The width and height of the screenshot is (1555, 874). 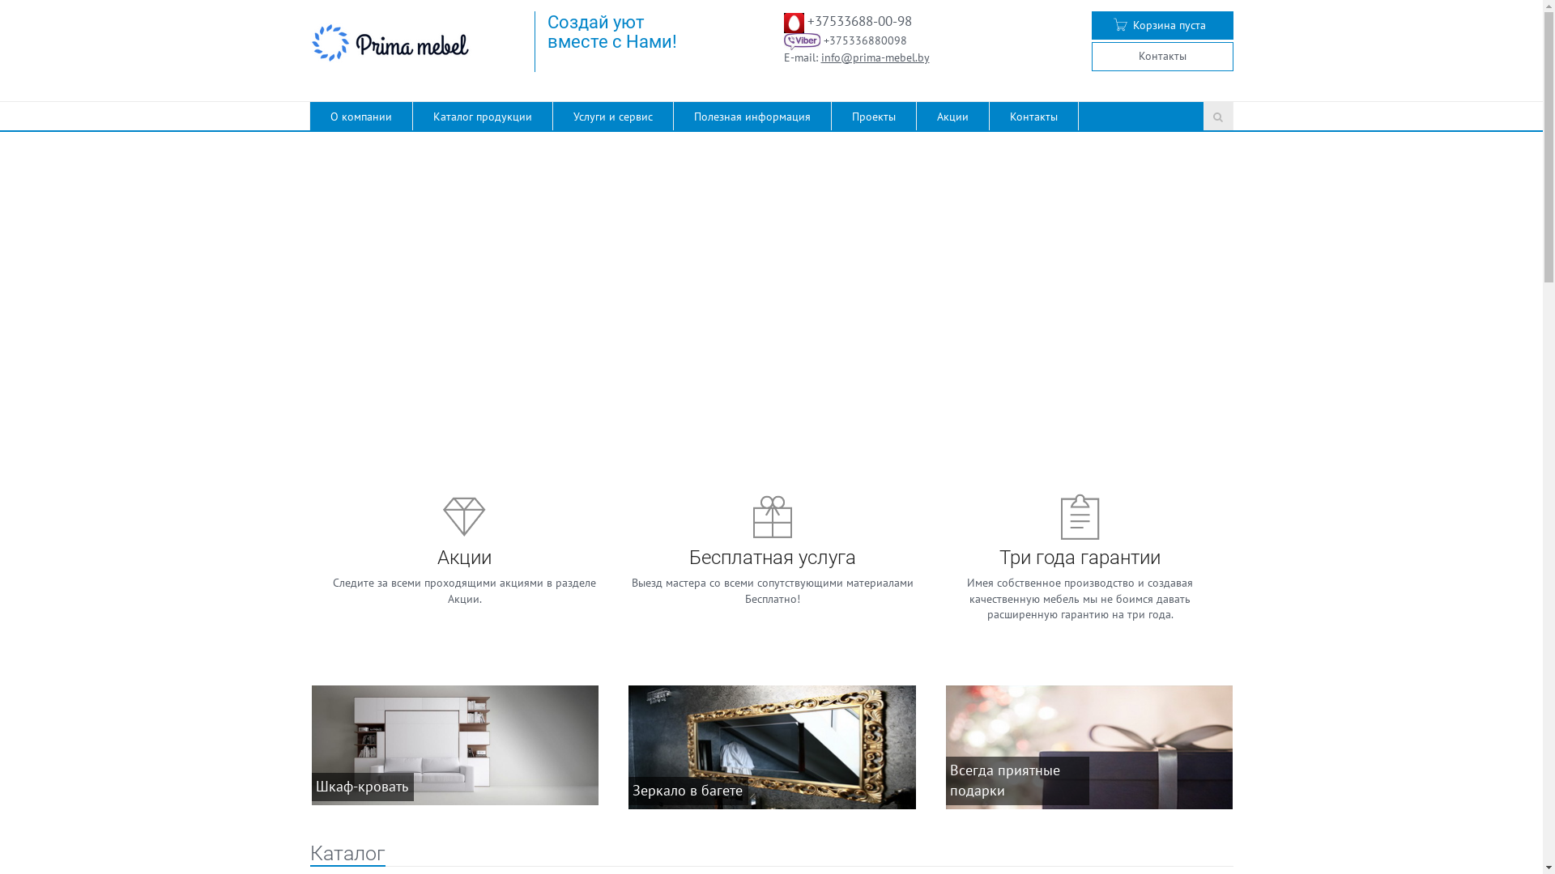 What do you see at coordinates (875, 57) in the screenshot?
I see `info@prima-mebel.by` at bounding box center [875, 57].